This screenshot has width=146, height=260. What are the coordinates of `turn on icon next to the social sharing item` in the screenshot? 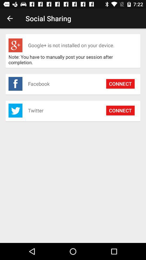 It's located at (10, 18).